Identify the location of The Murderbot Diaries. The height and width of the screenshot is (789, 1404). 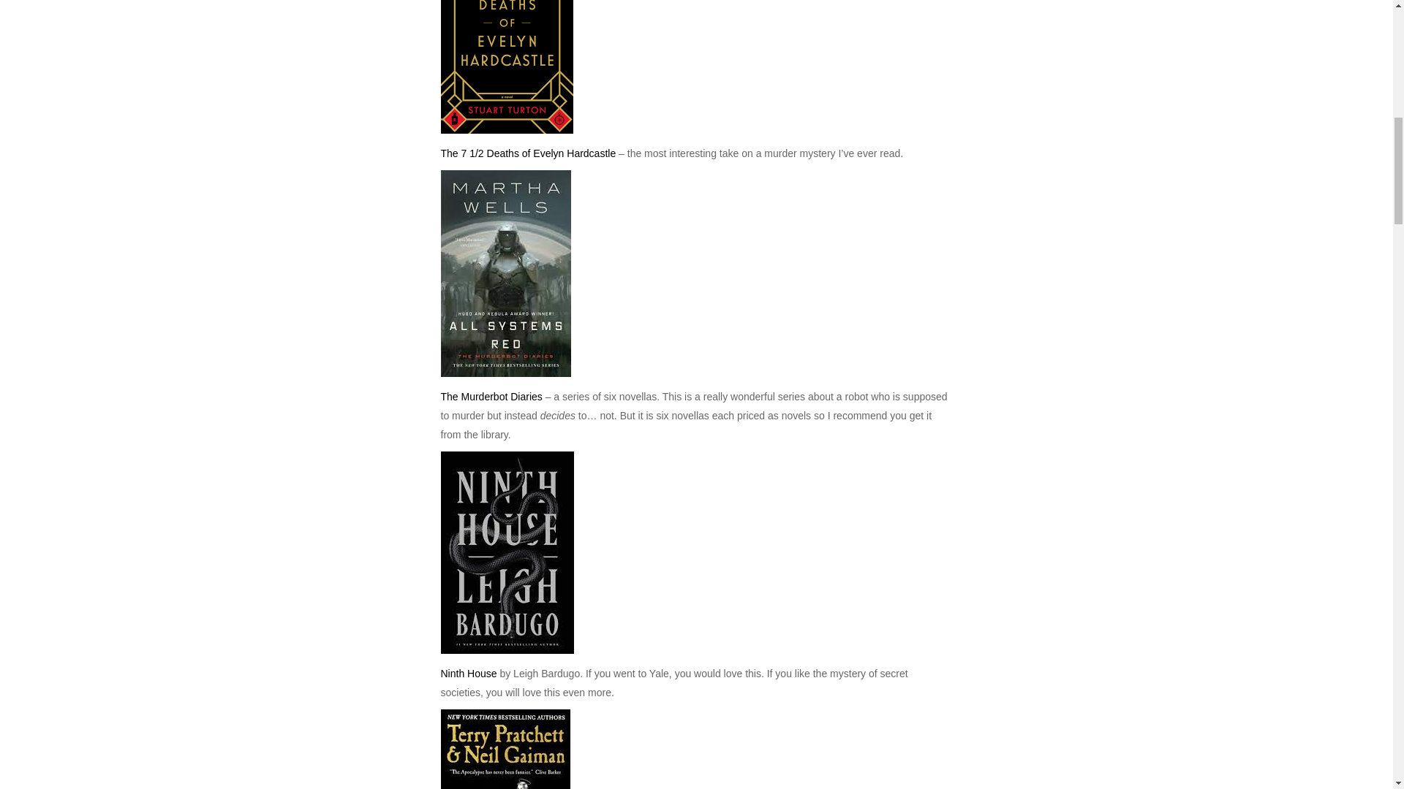
(492, 396).